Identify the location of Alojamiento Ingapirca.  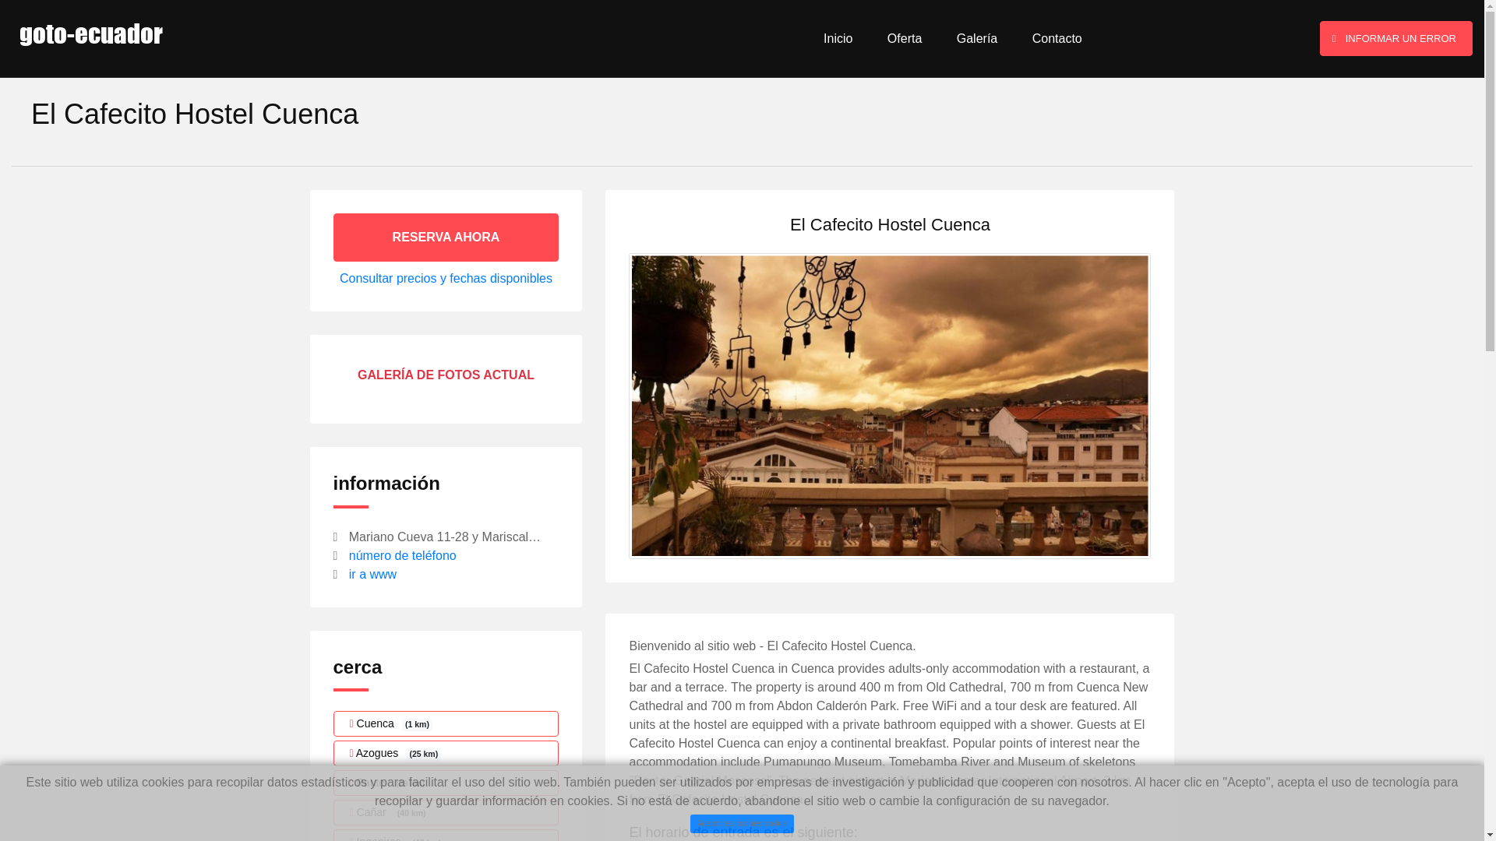
(446, 835).